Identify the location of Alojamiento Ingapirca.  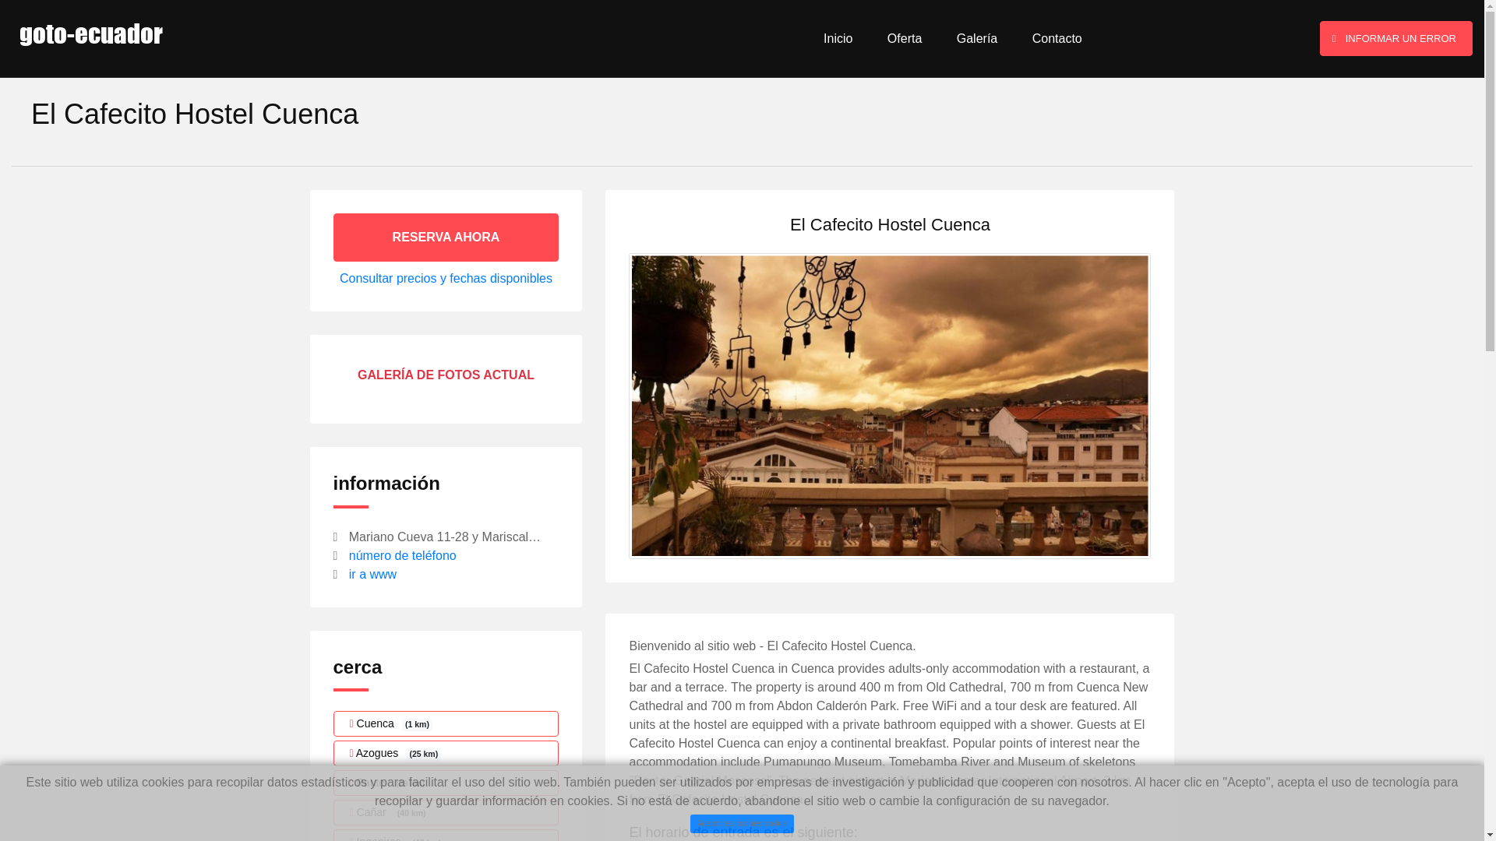
(446, 835).